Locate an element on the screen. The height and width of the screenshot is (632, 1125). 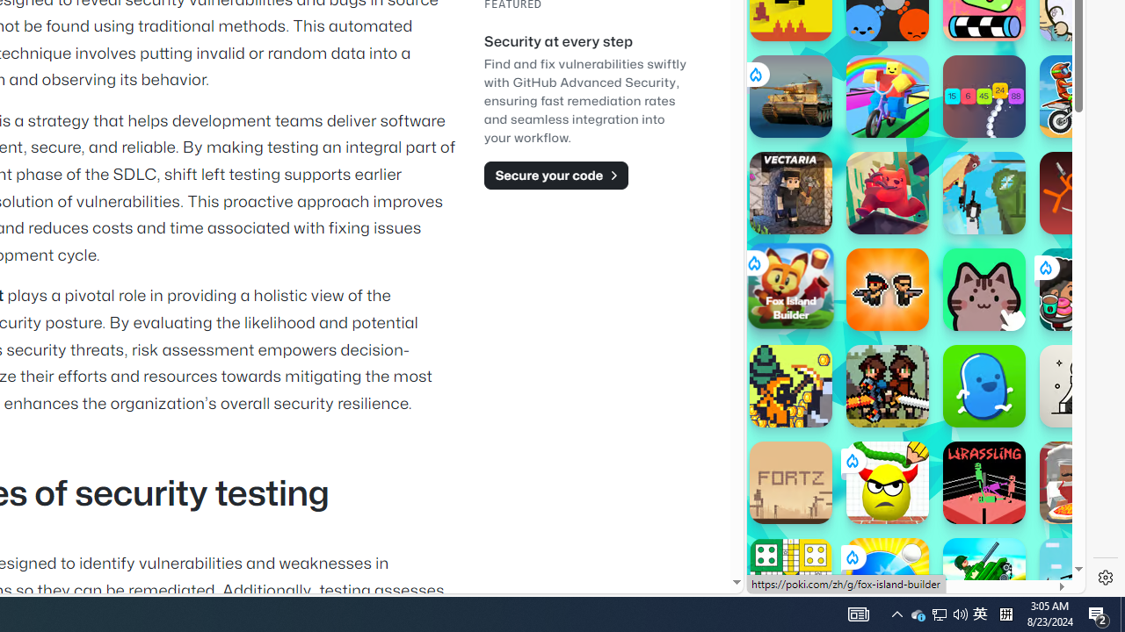
Catpad Catpad is located at coordinates (984, 290).